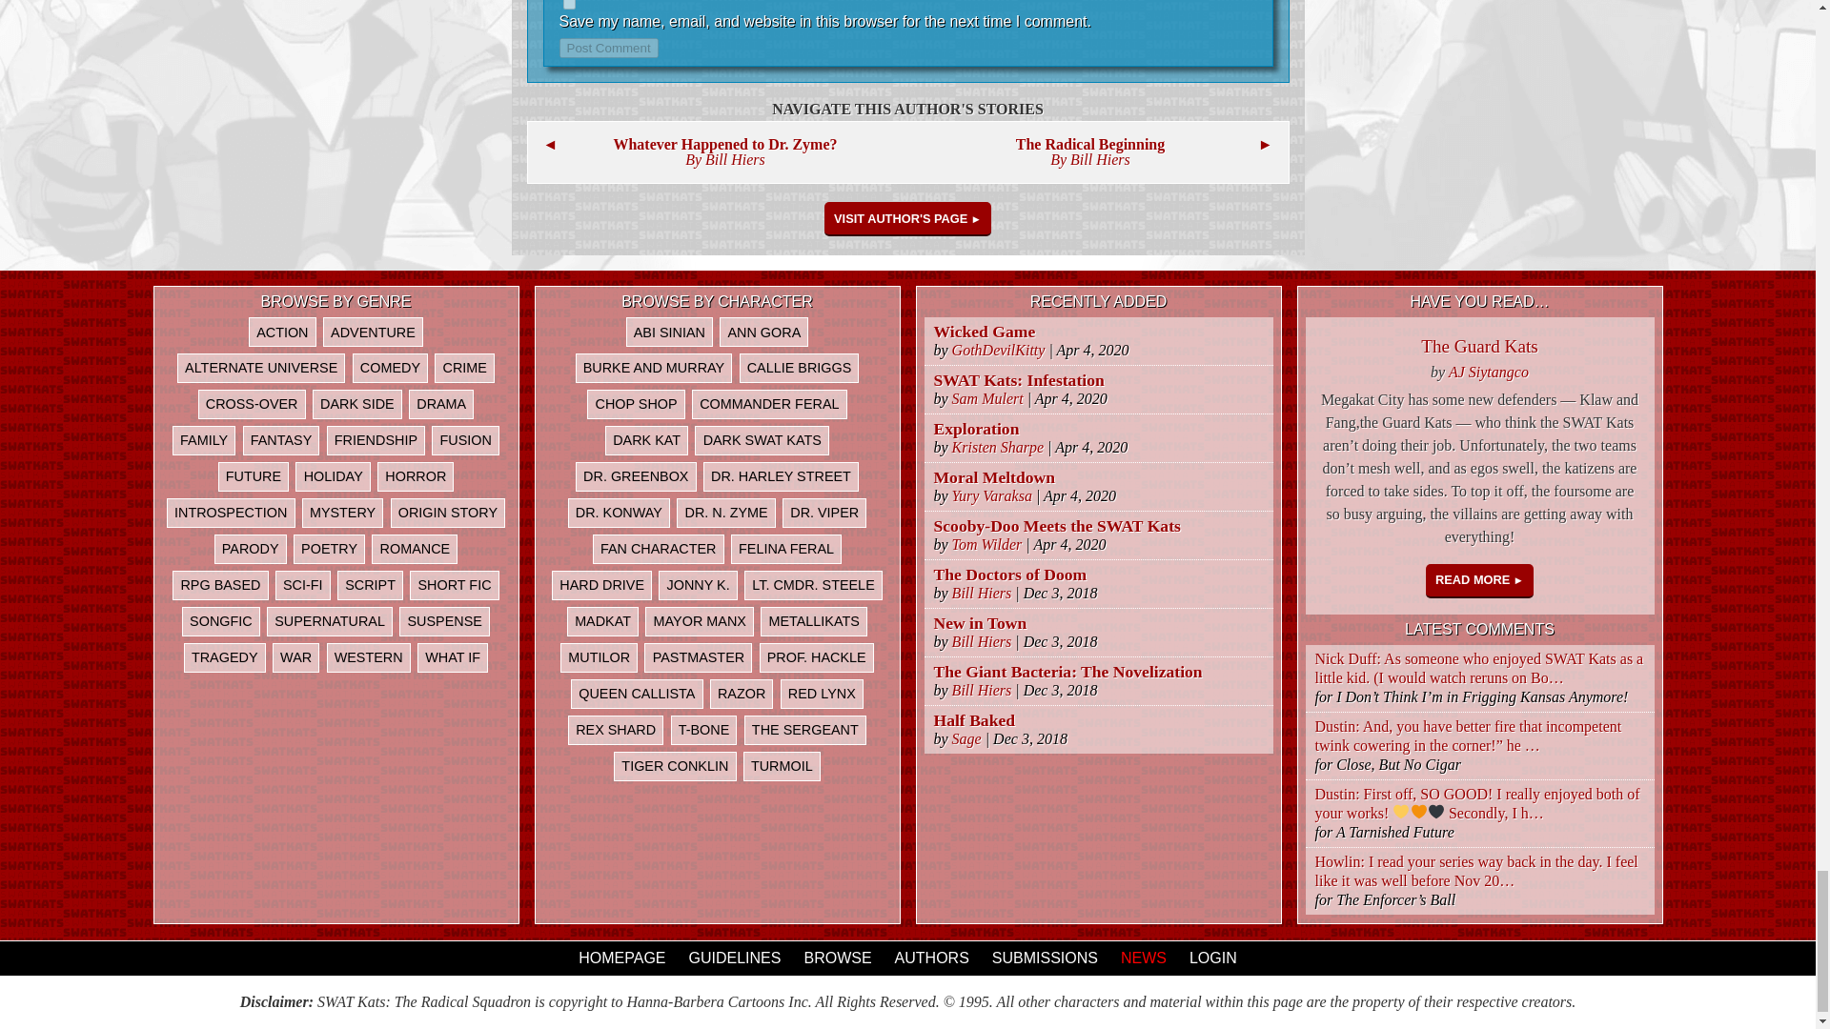 The width and height of the screenshot is (1830, 1029). Describe the element at coordinates (607, 48) in the screenshot. I see `Post Comment` at that location.